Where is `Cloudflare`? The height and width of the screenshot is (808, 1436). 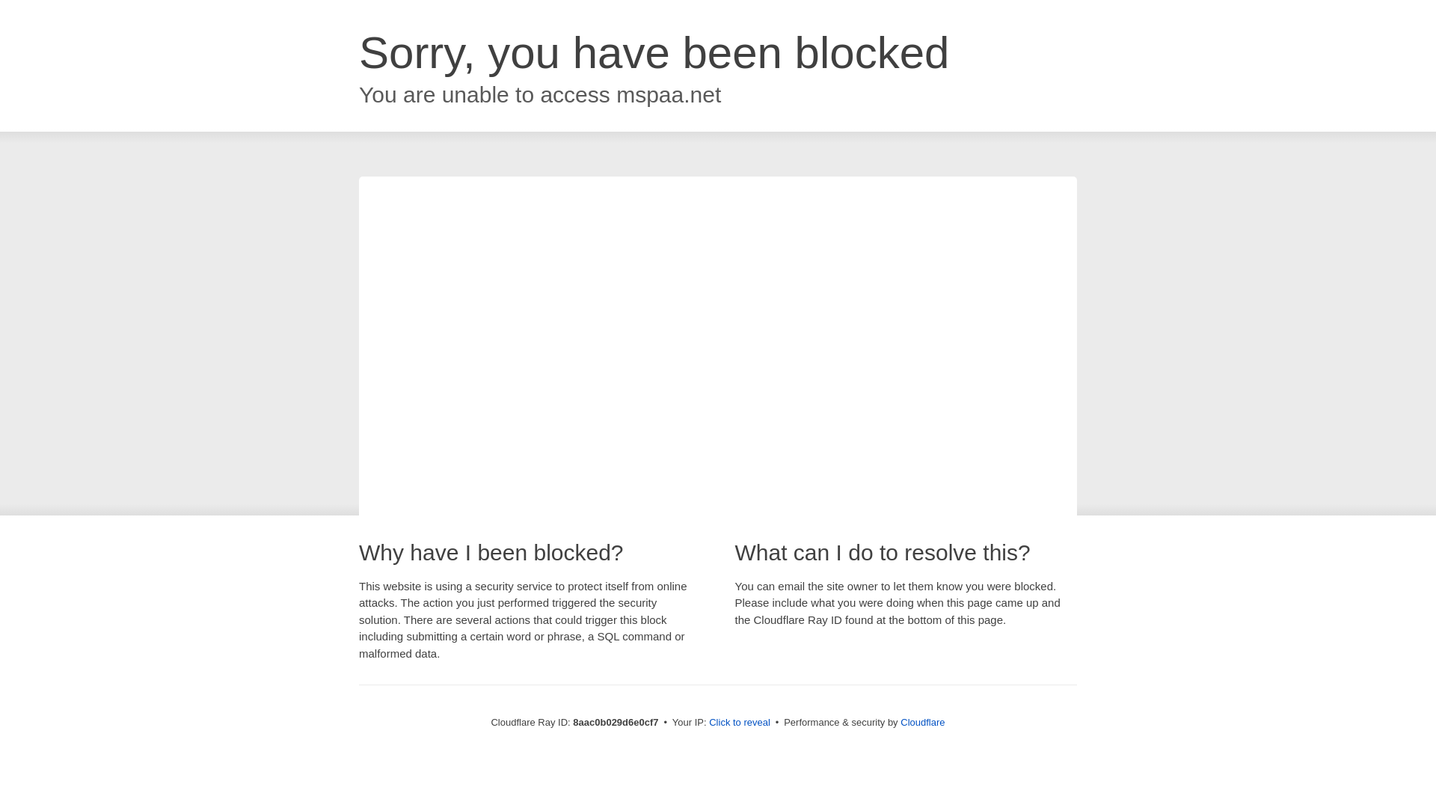 Cloudflare is located at coordinates (922, 722).